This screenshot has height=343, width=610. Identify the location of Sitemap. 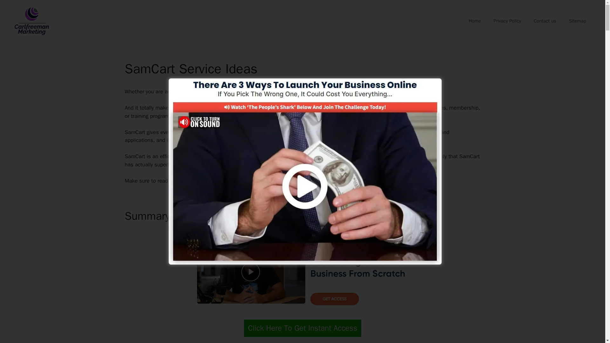
(577, 21).